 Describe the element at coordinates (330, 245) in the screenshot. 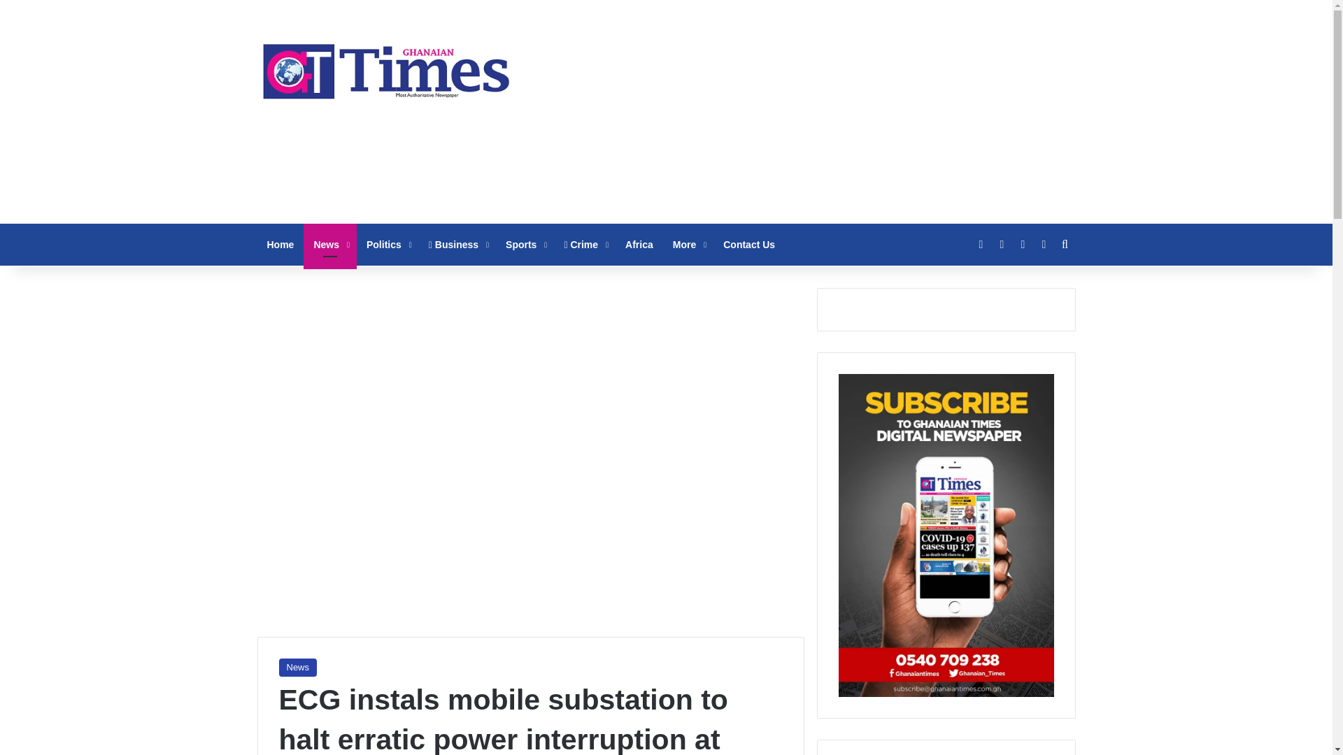

I see `News` at that location.